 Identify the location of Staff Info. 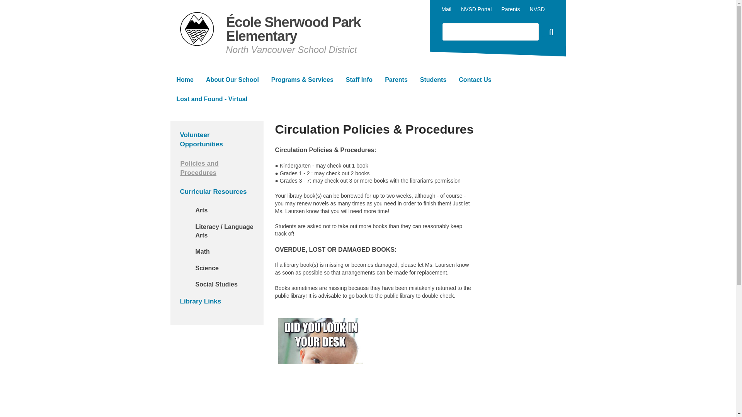
(359, 80).